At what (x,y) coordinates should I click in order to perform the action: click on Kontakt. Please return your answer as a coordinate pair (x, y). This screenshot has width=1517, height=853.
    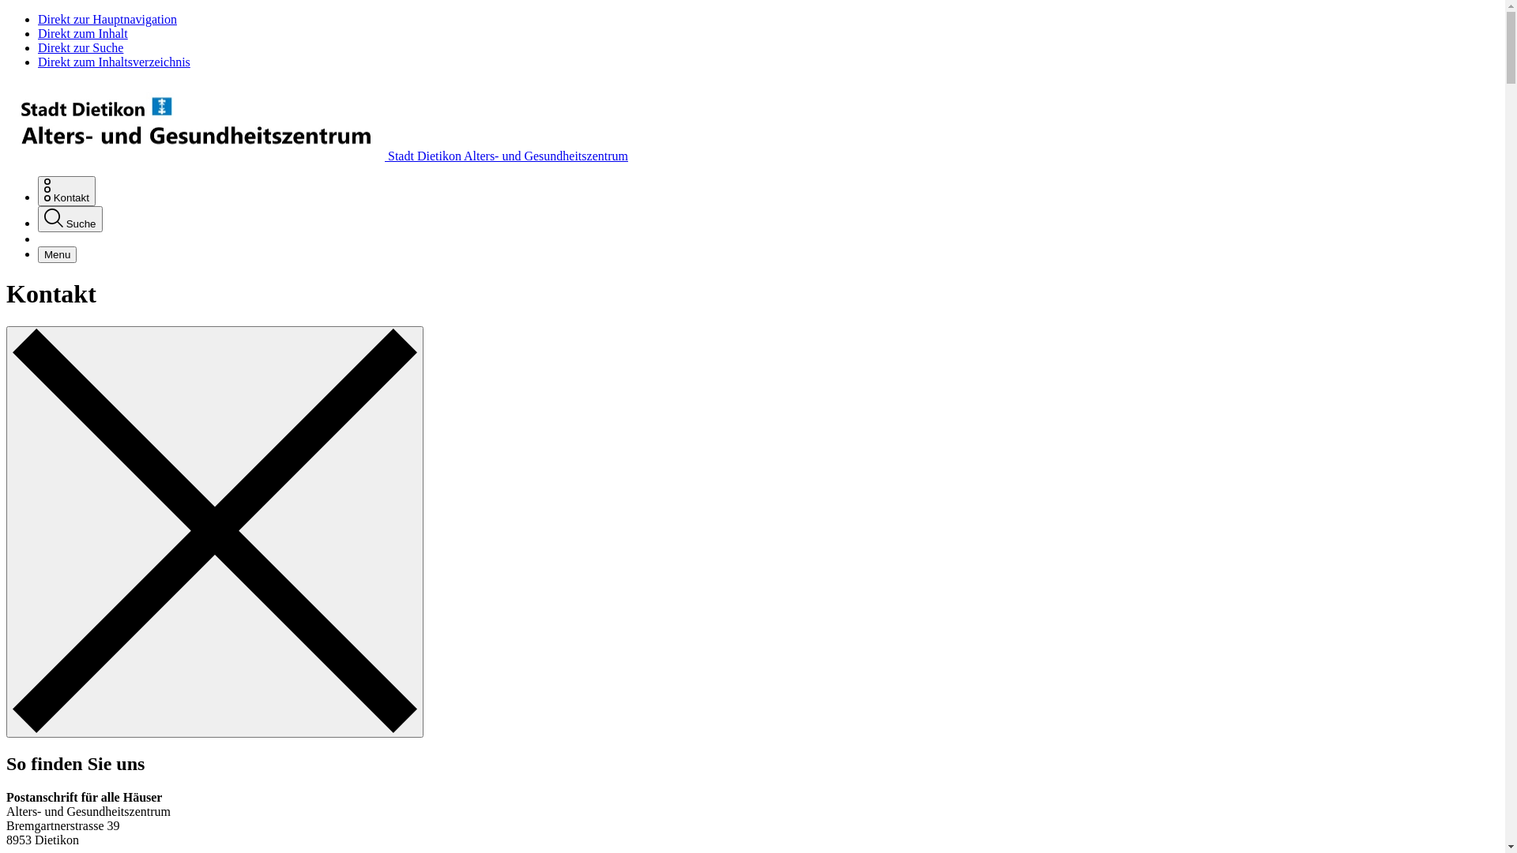
    Looking at the image, I should click on (66, 191).